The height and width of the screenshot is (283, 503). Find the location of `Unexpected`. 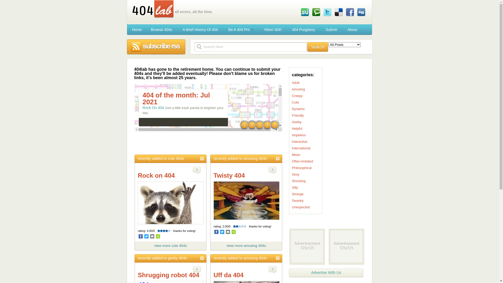

Unexpected is located at coordinates (301, 207).